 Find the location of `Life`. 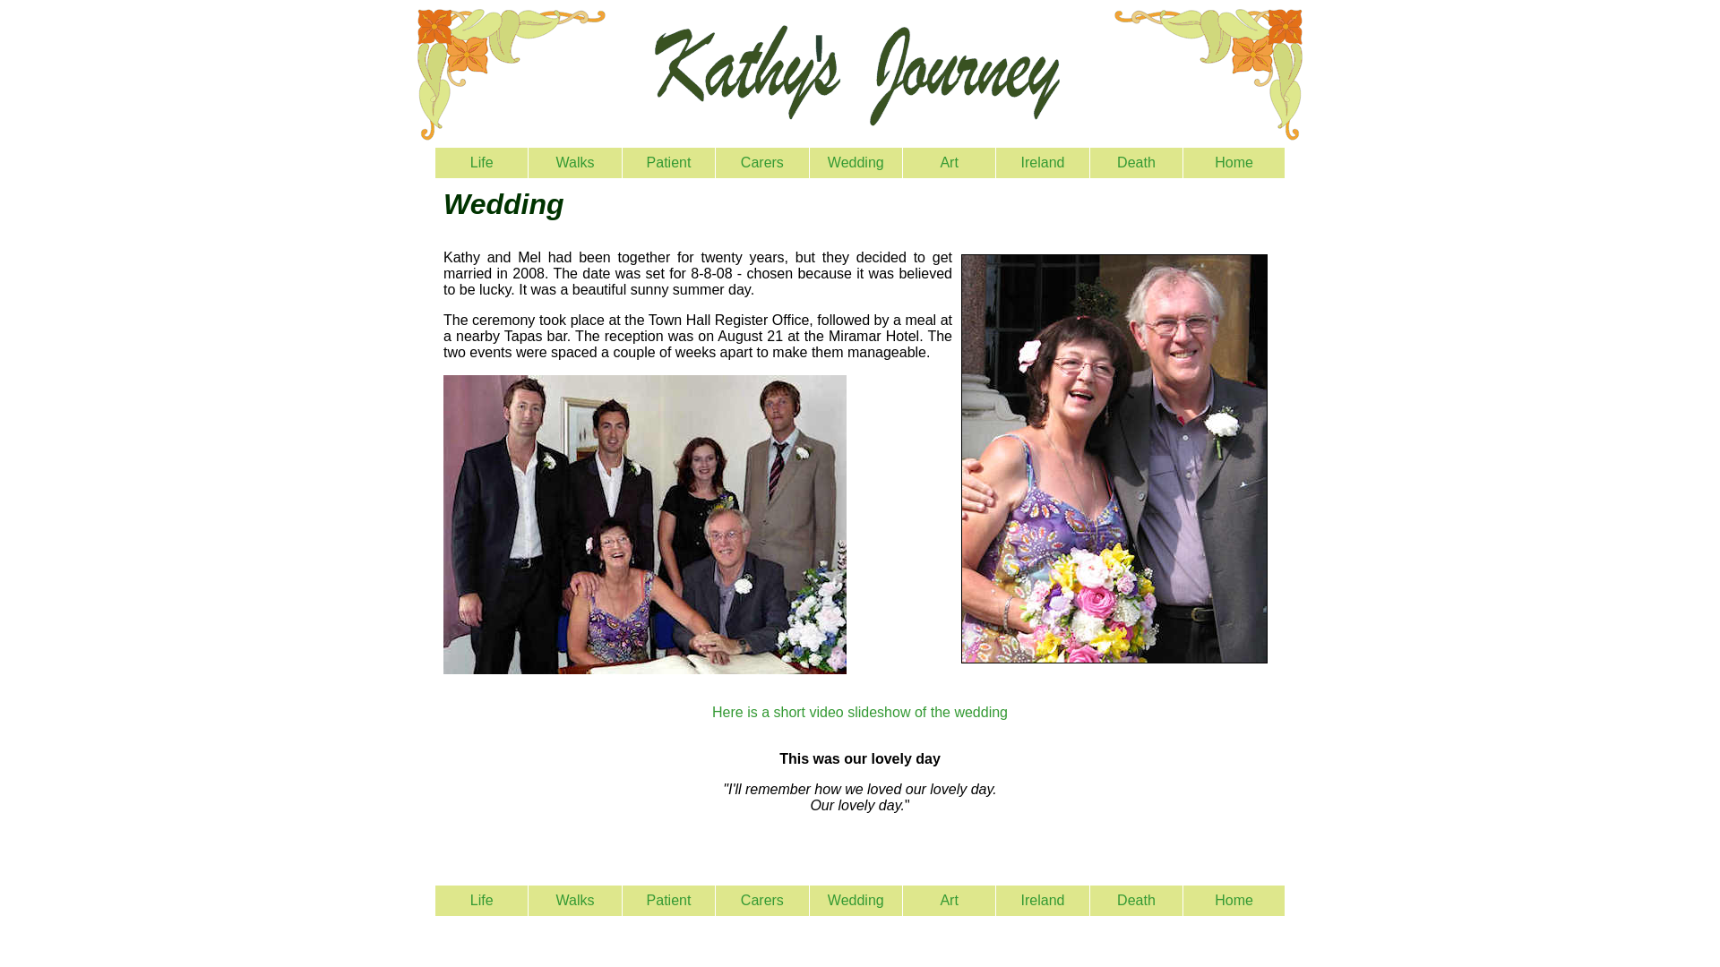

Life is located at coordinates (482, 900).